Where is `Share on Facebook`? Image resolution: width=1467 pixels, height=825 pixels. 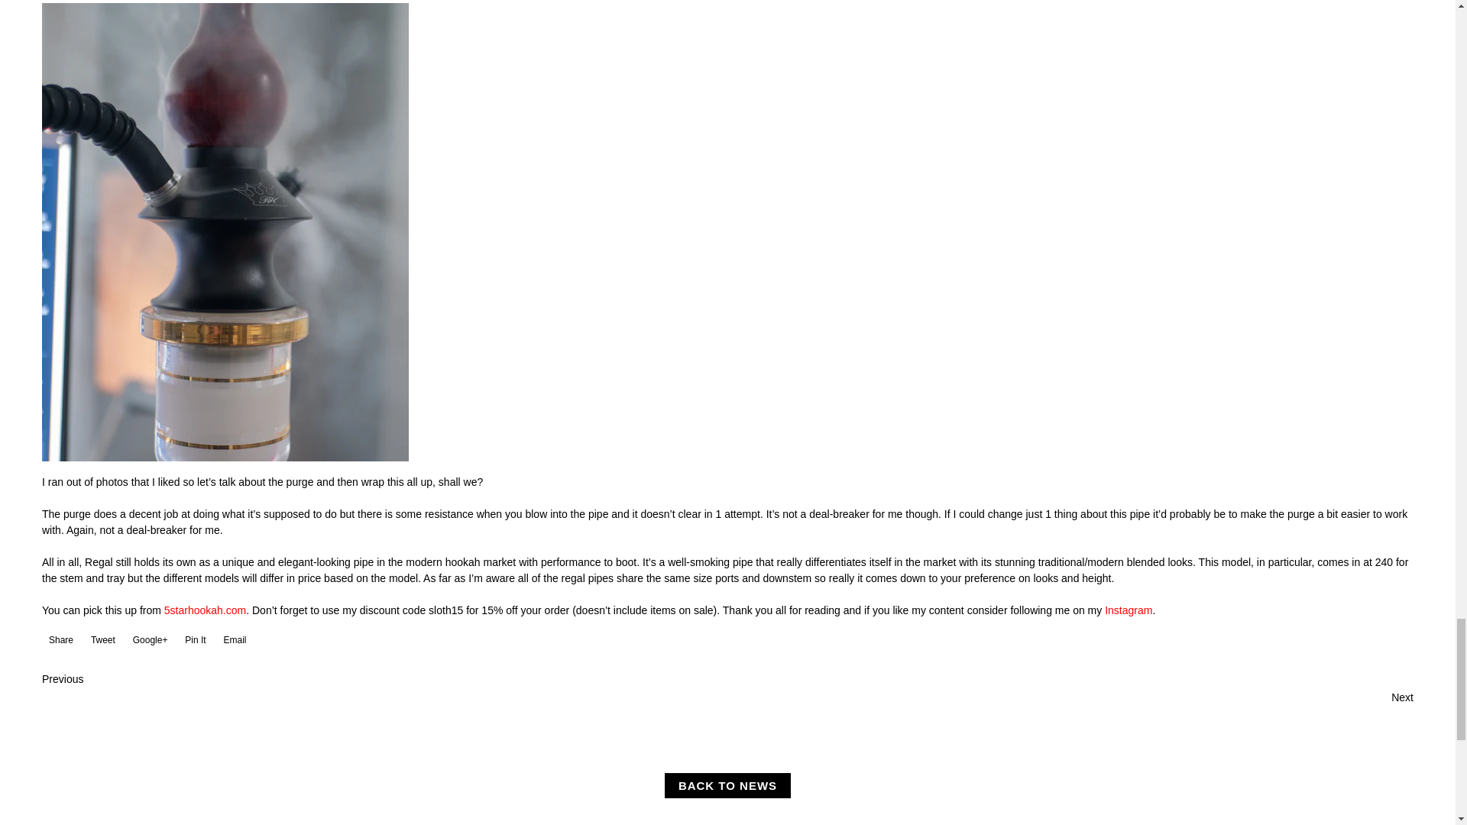
Share on Facebook is located at coordinates (60, 645).